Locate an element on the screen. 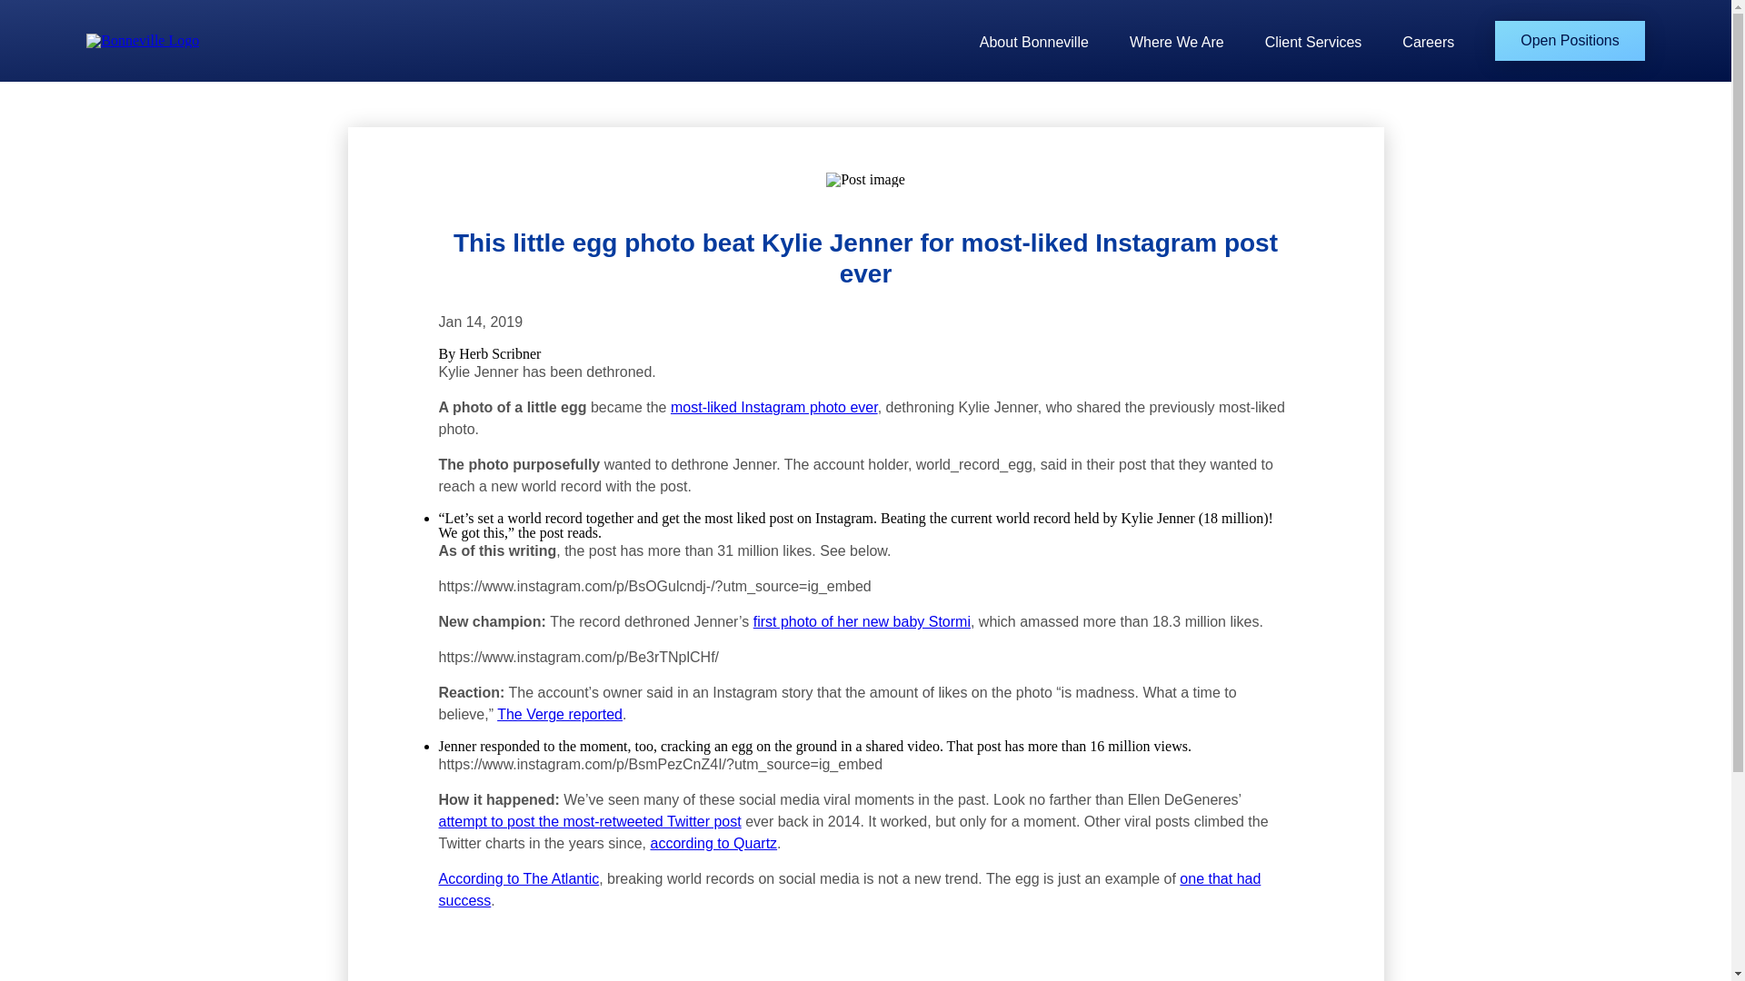  first photo of her new baby Stormi is located at coordinates (862, 621).